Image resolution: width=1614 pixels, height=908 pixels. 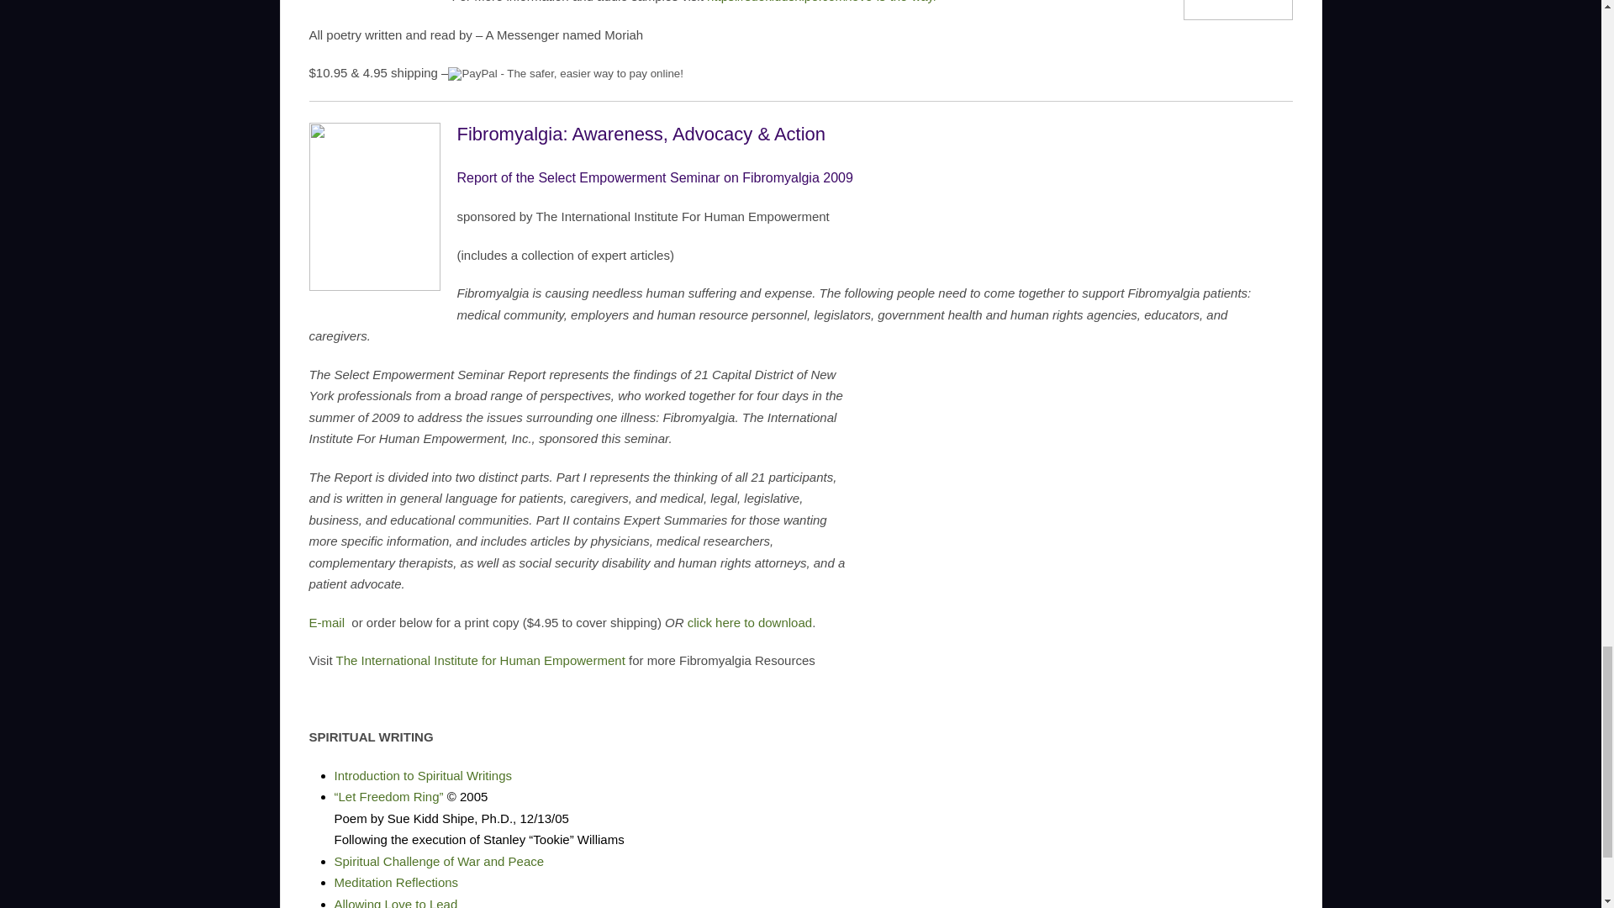 I want to click on Spiritual Challenge of War and Peace, so click(x=439, y=861).